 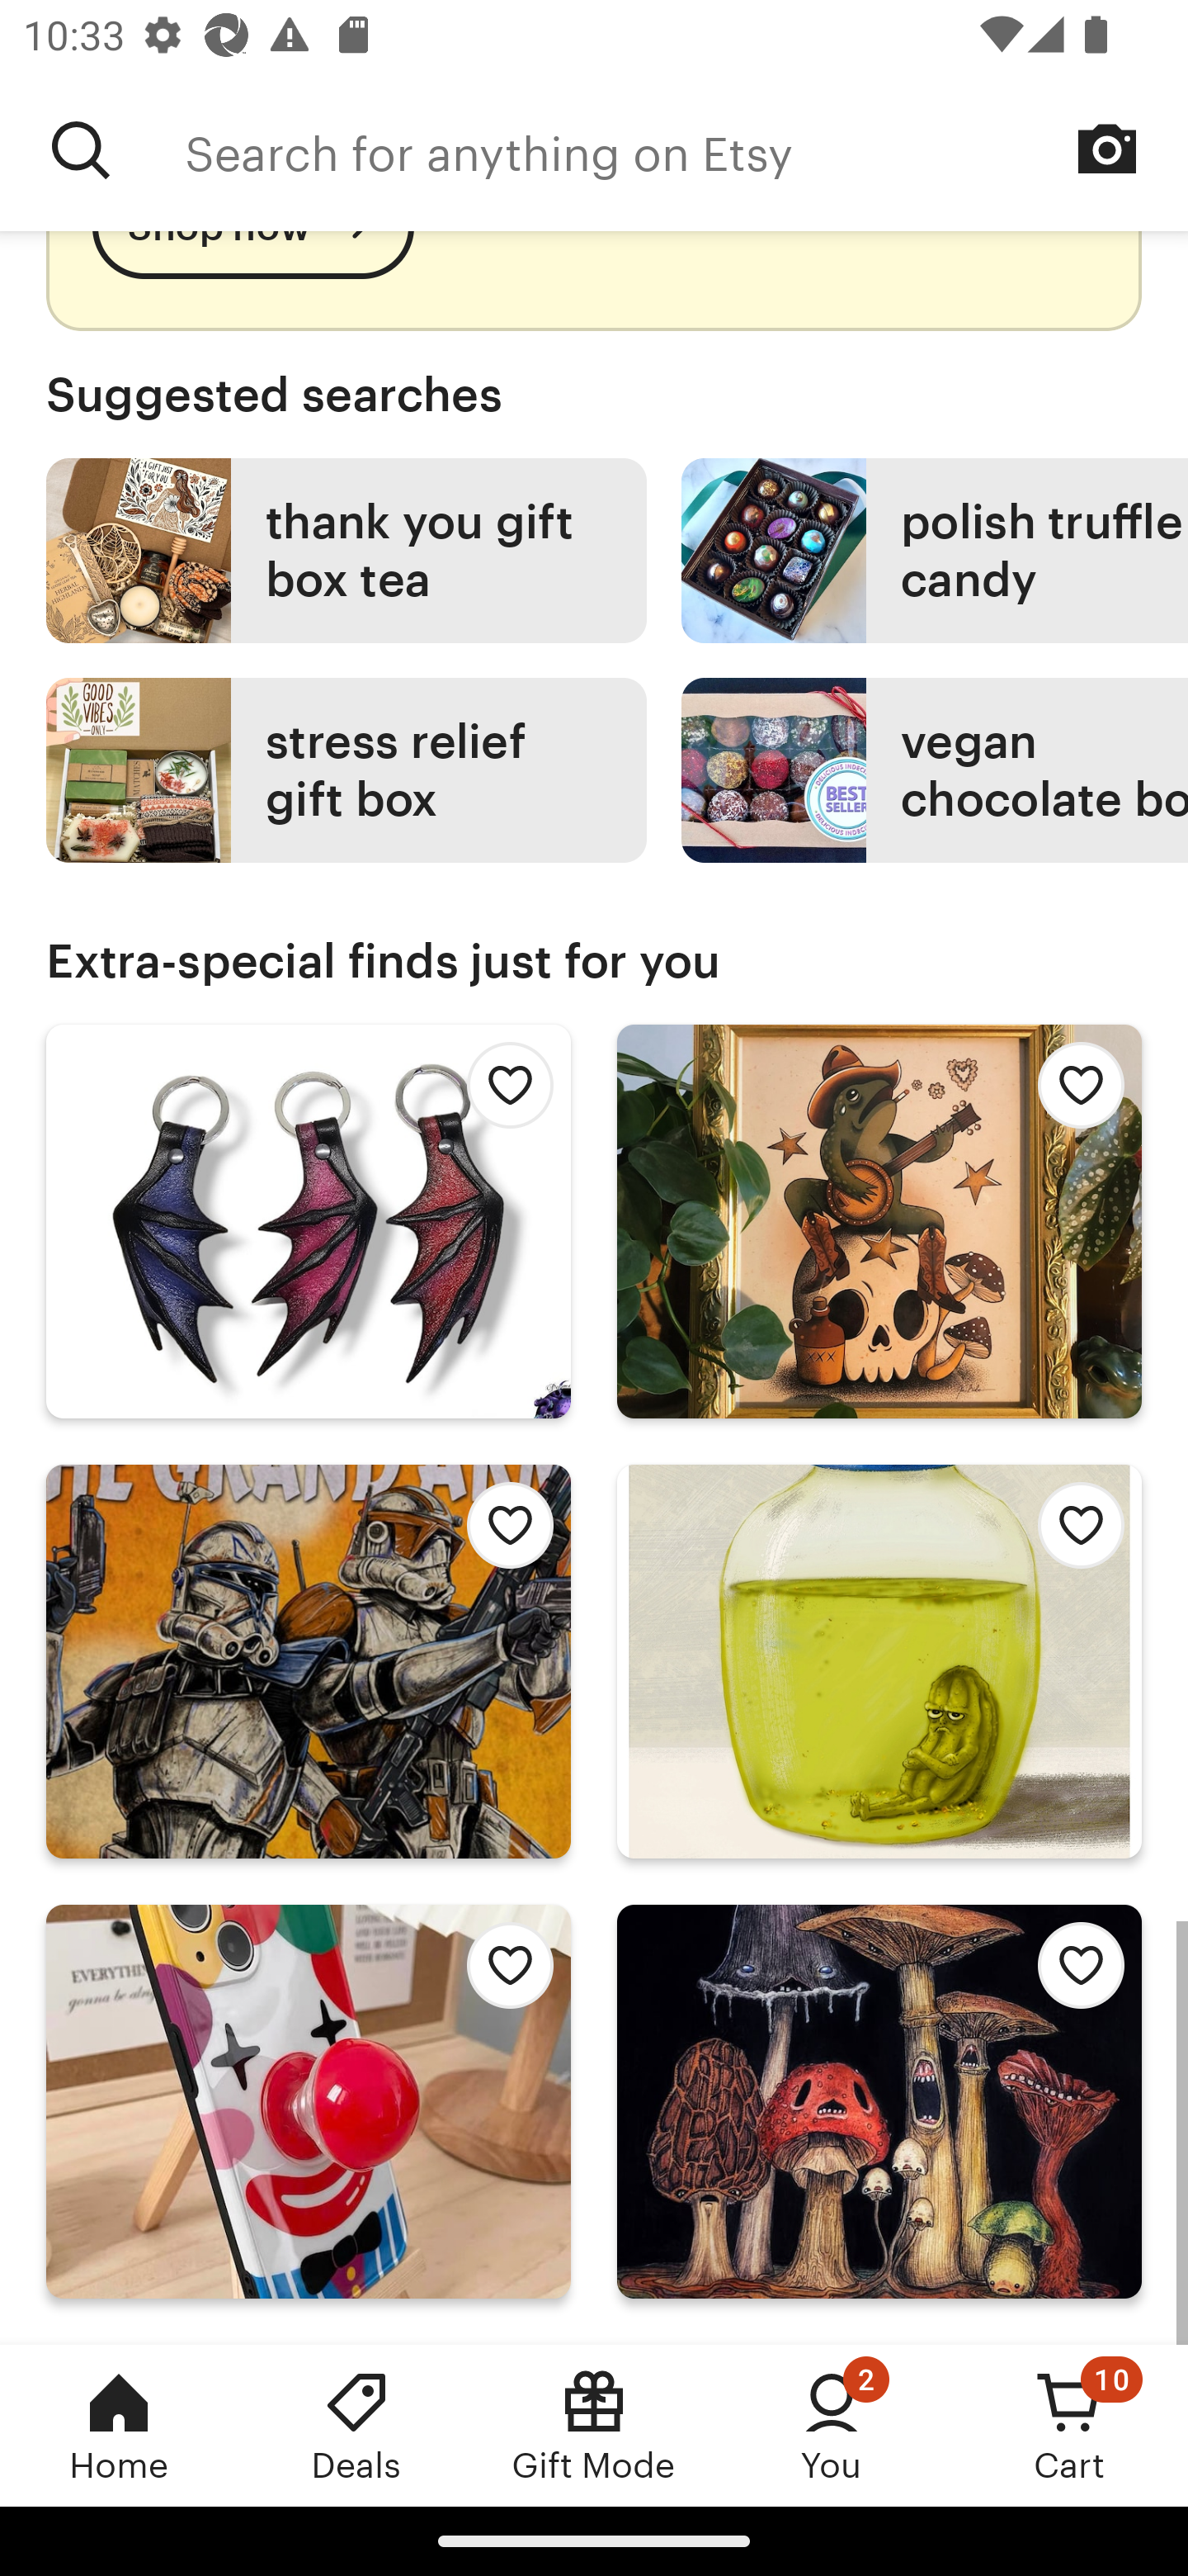 What do you see at coordinates (686, 150) in the screenshot?
I see `Search for anything on Etsy` at bounding box center [686, 150].